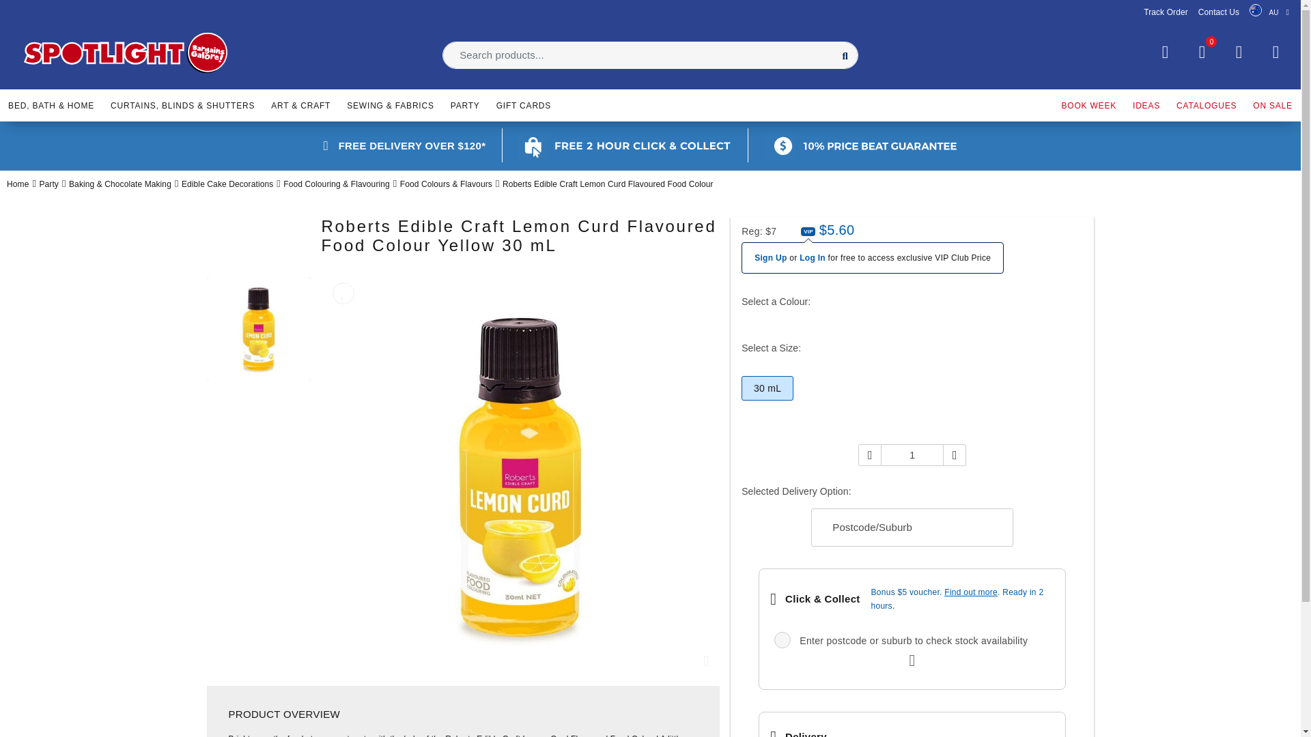 The height and width of the screenshot is (737, 1311). Describe the element at coordinates (1202, 52) in the screenshot. I see `0` at that location.